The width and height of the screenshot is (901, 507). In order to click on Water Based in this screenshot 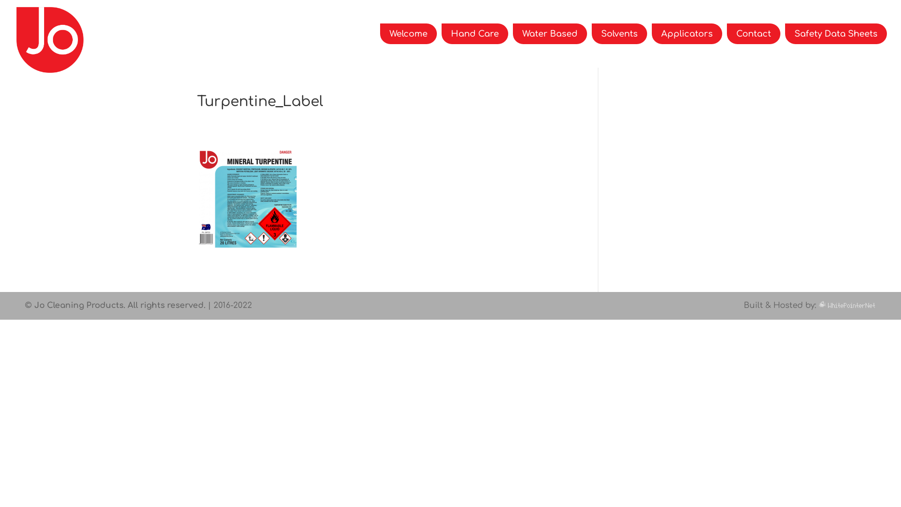, I will do `click(550, 34)`.